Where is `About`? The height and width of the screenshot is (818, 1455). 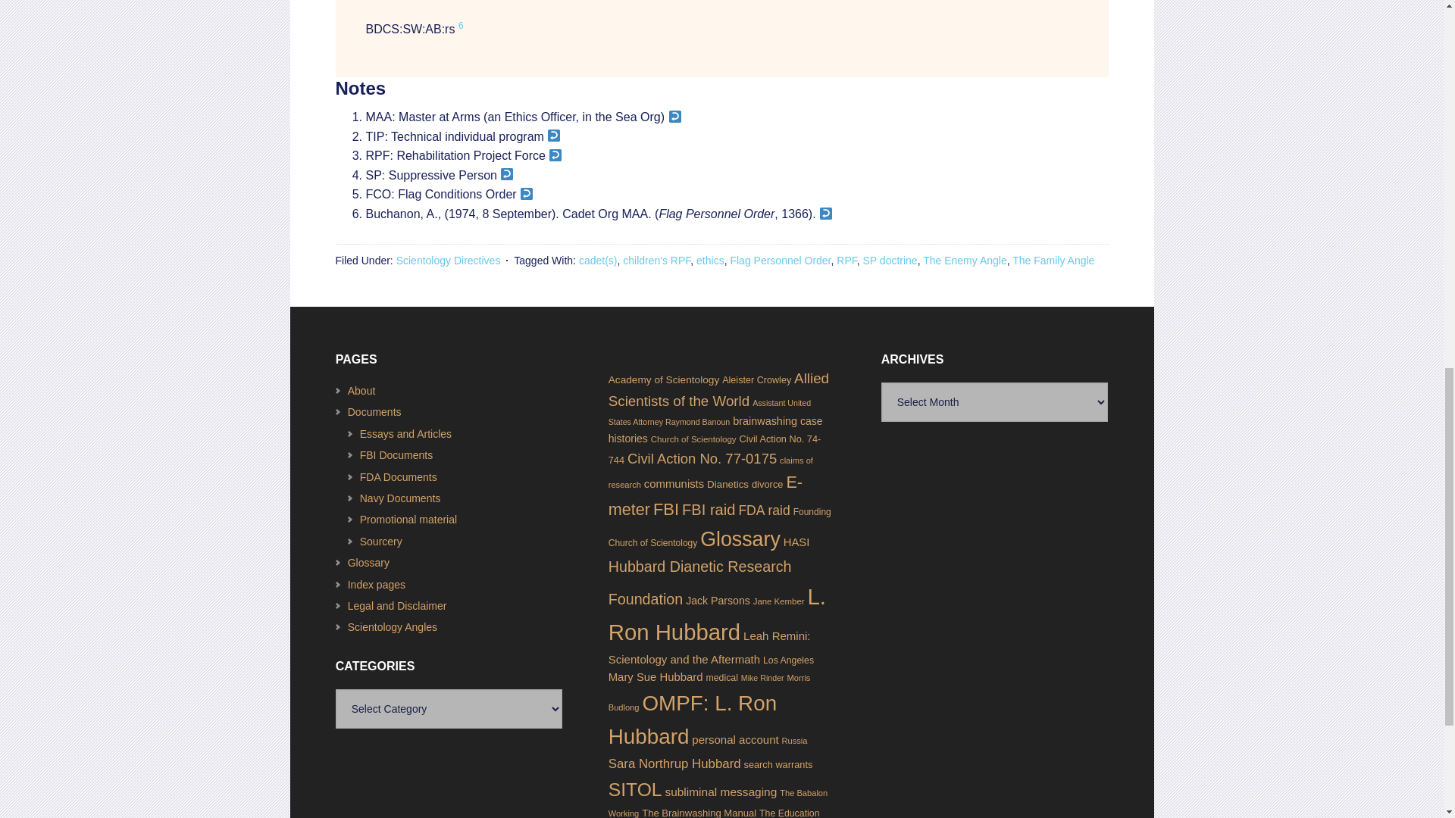
About is located at coordinates (361, 390).